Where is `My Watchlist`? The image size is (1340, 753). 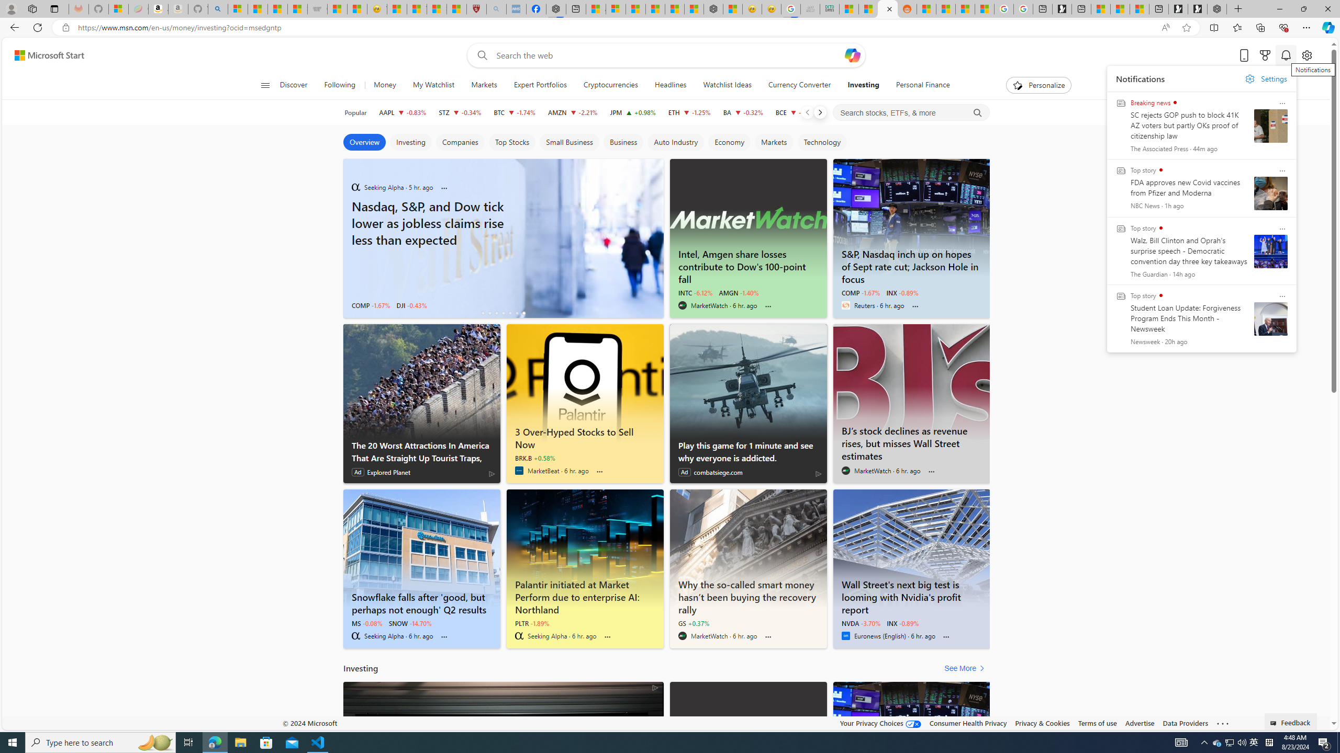 My Watchlist is located at coordinates (433, 85).